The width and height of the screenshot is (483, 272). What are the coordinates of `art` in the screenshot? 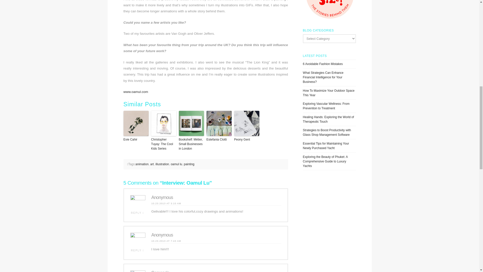 It's located at (152, 164).